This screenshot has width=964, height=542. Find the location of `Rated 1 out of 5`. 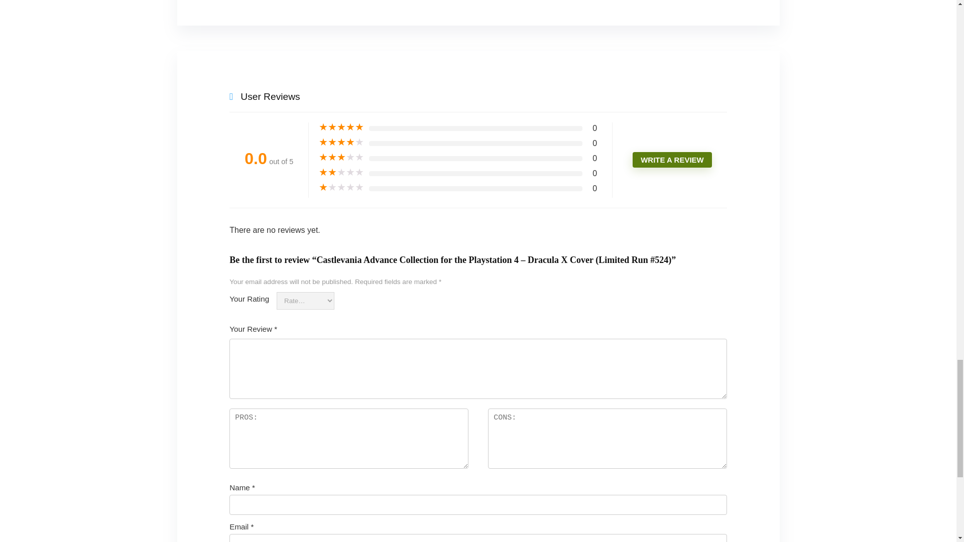

Rated 1 out of 5 is located at coordinates (341, 188).